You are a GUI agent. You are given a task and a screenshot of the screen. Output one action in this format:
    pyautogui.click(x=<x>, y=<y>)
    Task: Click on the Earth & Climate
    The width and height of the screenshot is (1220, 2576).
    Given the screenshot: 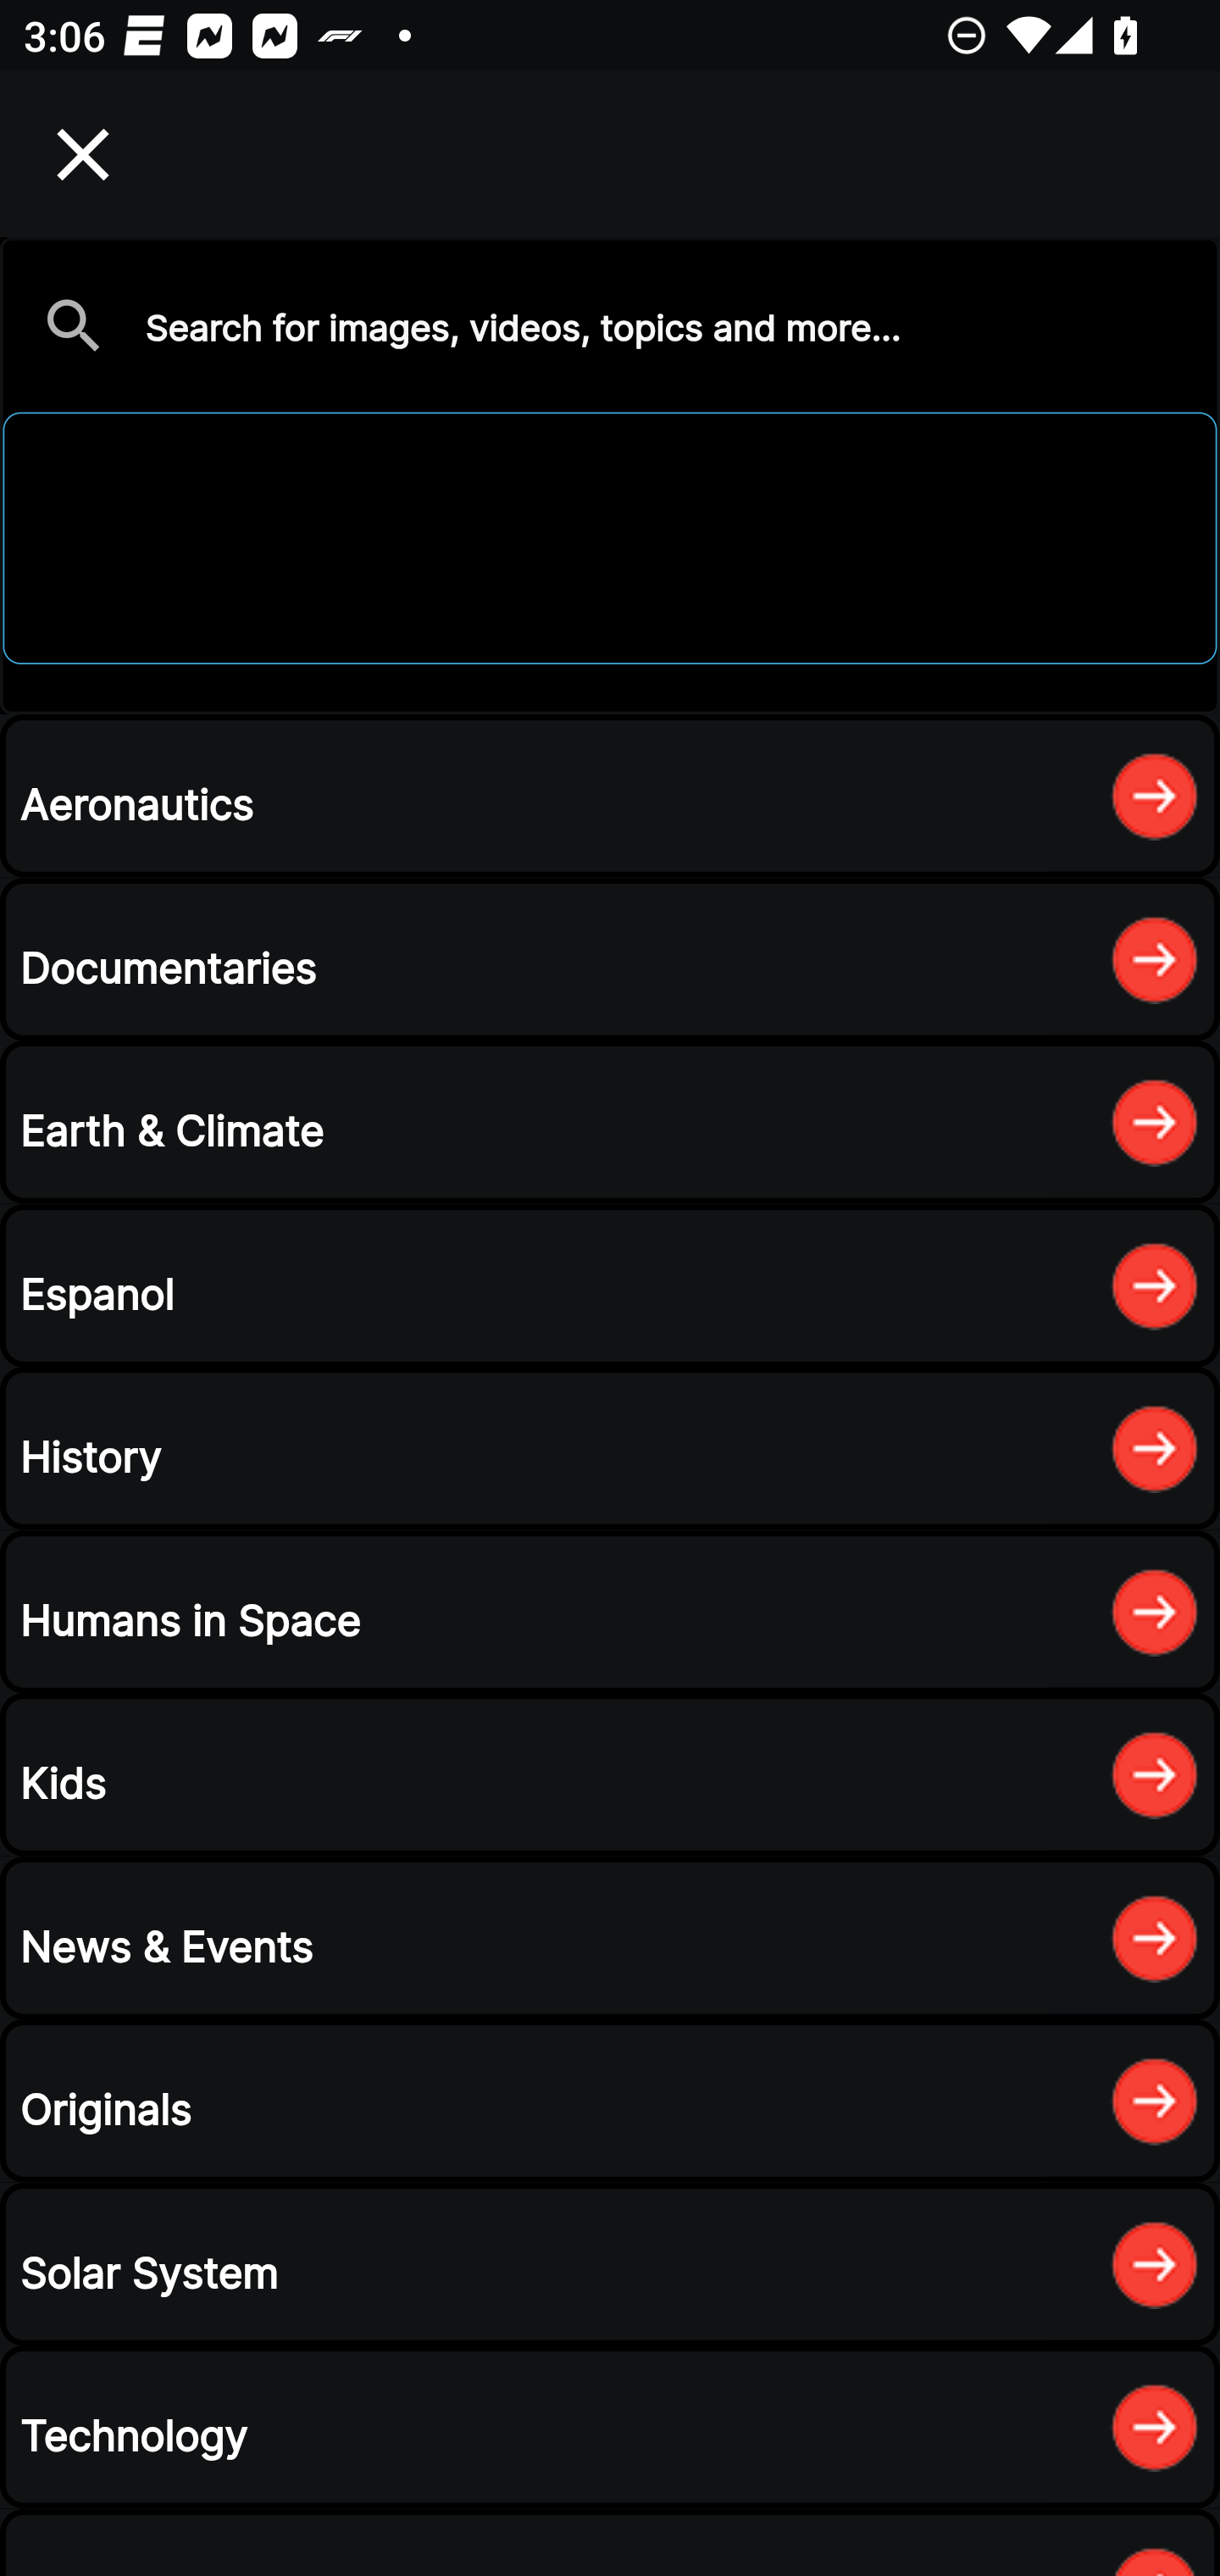 What is the action you would take?
    pyautogui.click(x=610, y=1122)
    